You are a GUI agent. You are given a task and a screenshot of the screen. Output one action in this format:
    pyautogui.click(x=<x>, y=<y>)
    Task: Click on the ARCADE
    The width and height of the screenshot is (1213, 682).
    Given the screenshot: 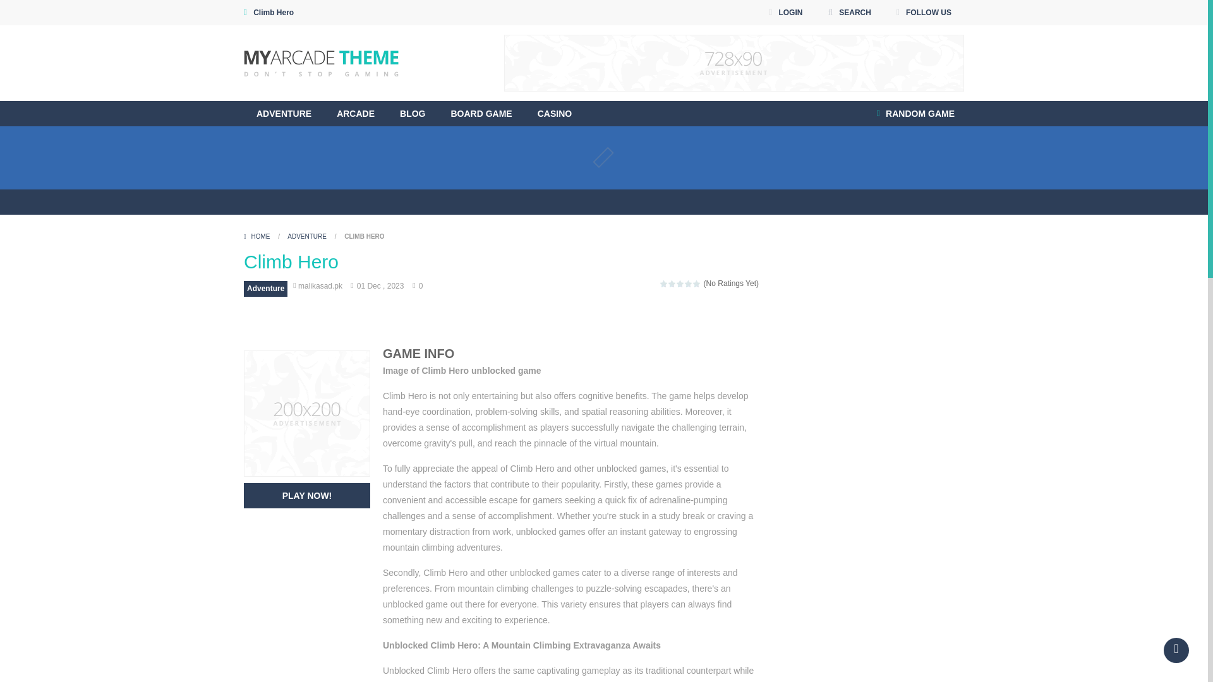 What is the action you would take?
    pyautogui.click(x=355, y=113)
    